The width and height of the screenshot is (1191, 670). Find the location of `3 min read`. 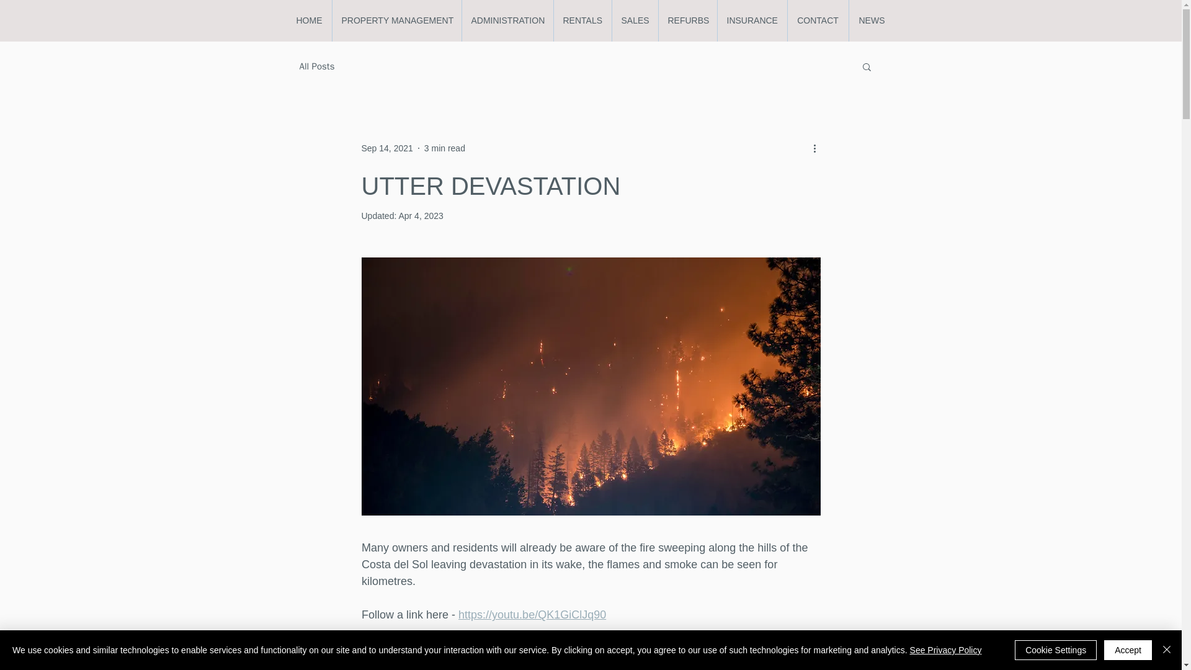

3 min read is located at coordinates (444, 148).